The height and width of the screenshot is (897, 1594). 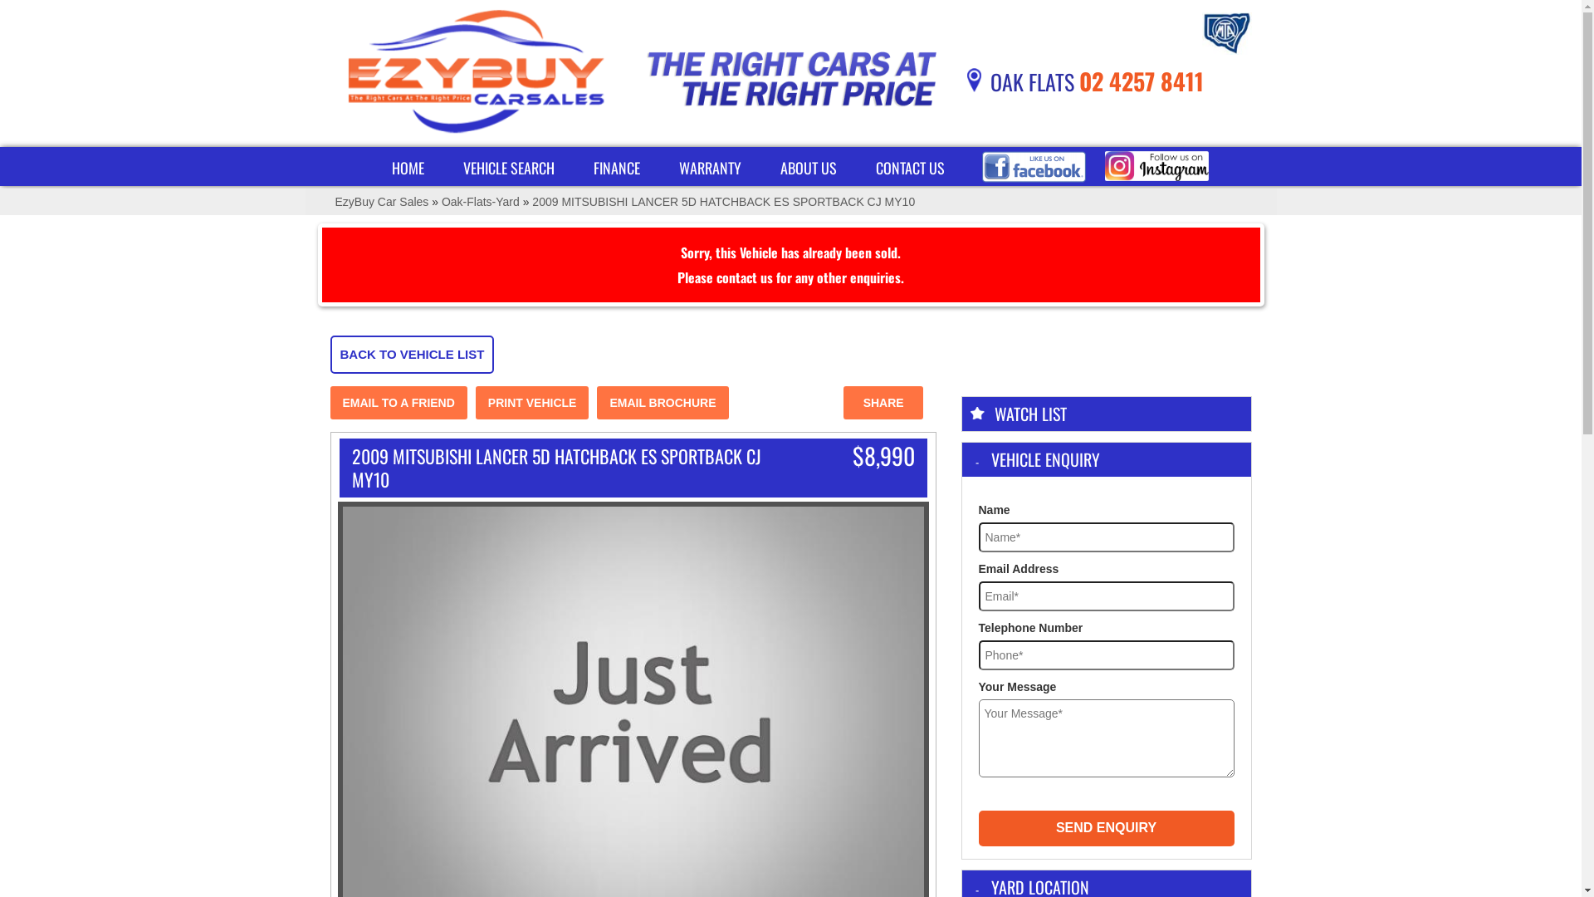 I want to click on CONTACT US, so click(x=910, y=166).